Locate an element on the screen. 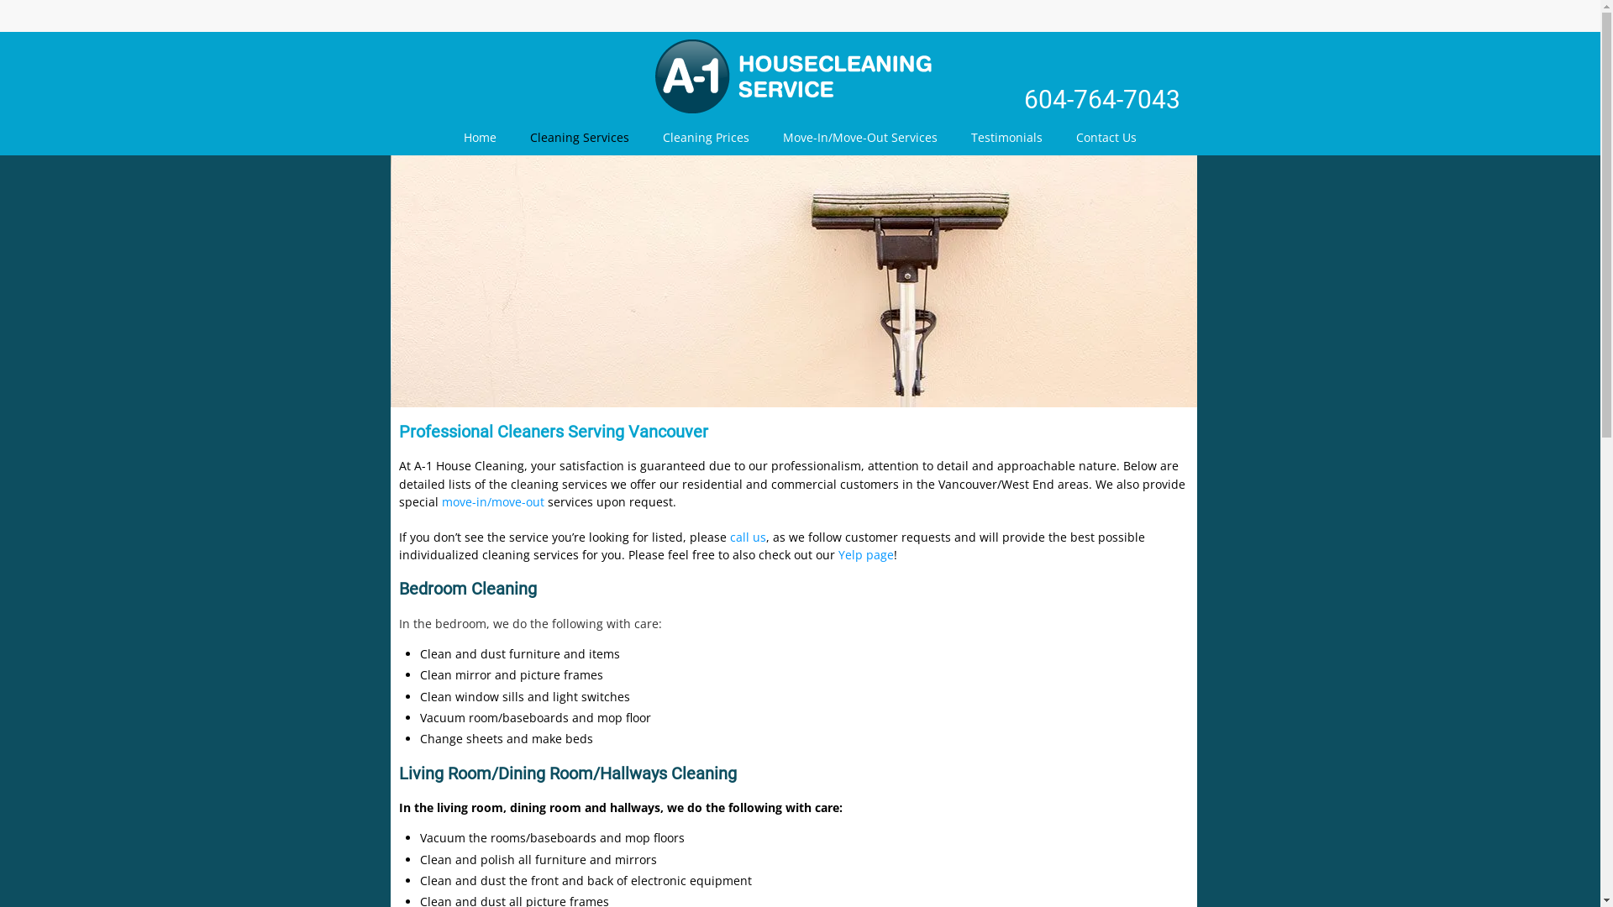 This screenshot has width=1613, height=907.  move-in/move-out is located at coordinates (491, 502).